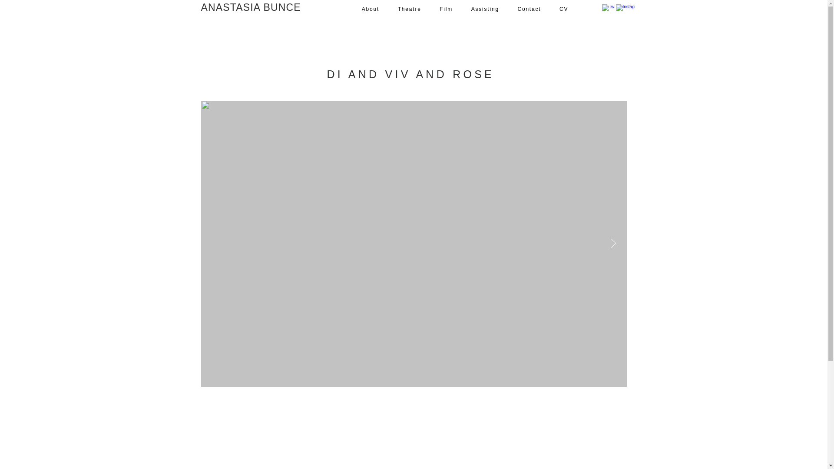 The width and height of the screenshot is (834, 469). I want to click on ANASTASIA BUNCE, so click(250, 8).